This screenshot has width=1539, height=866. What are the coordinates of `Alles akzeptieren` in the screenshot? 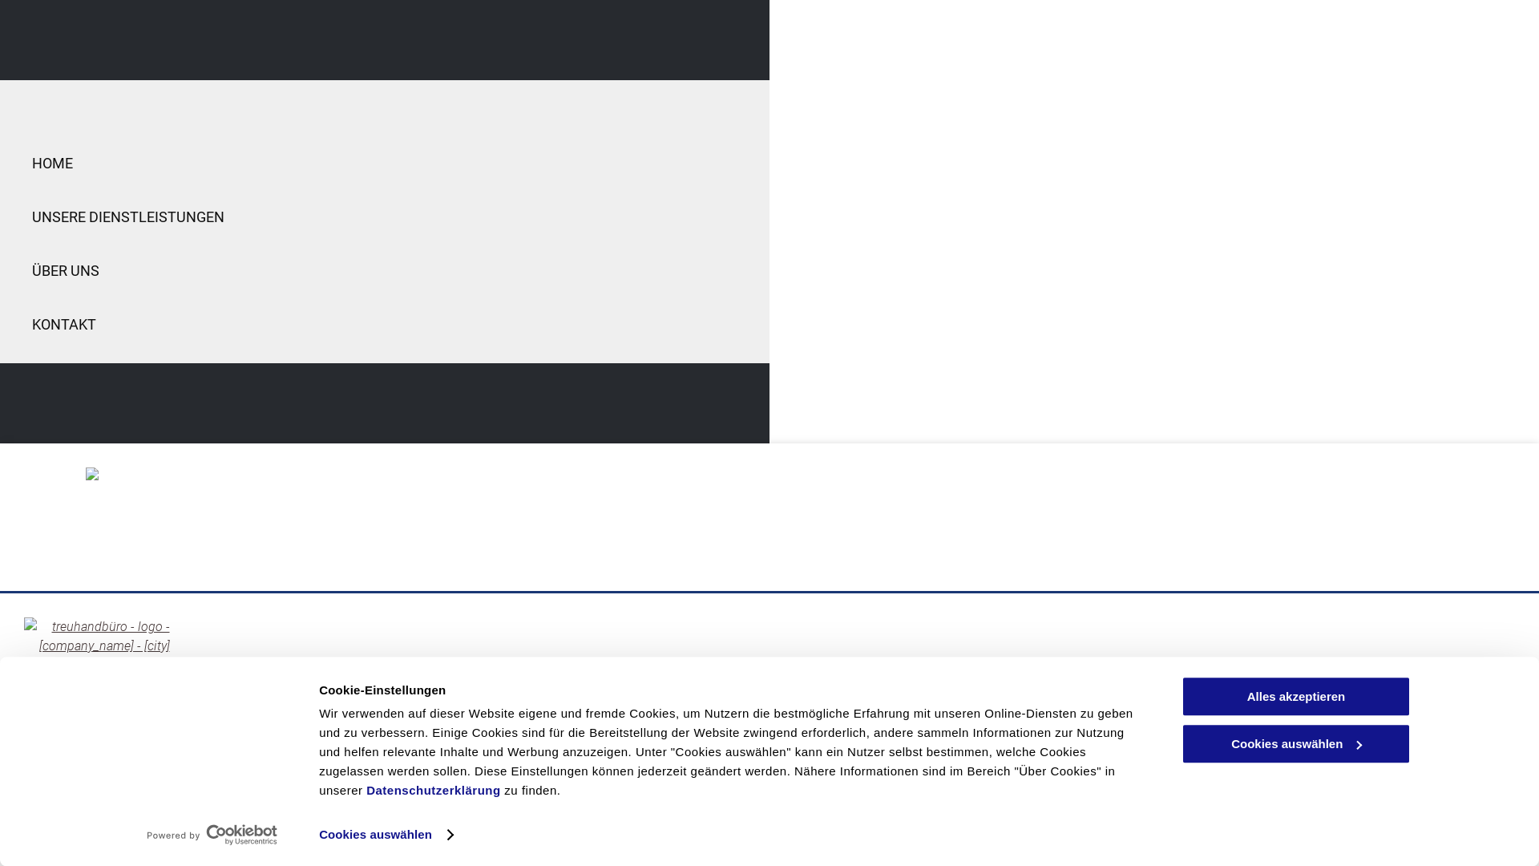 It's located at (1296, 696).